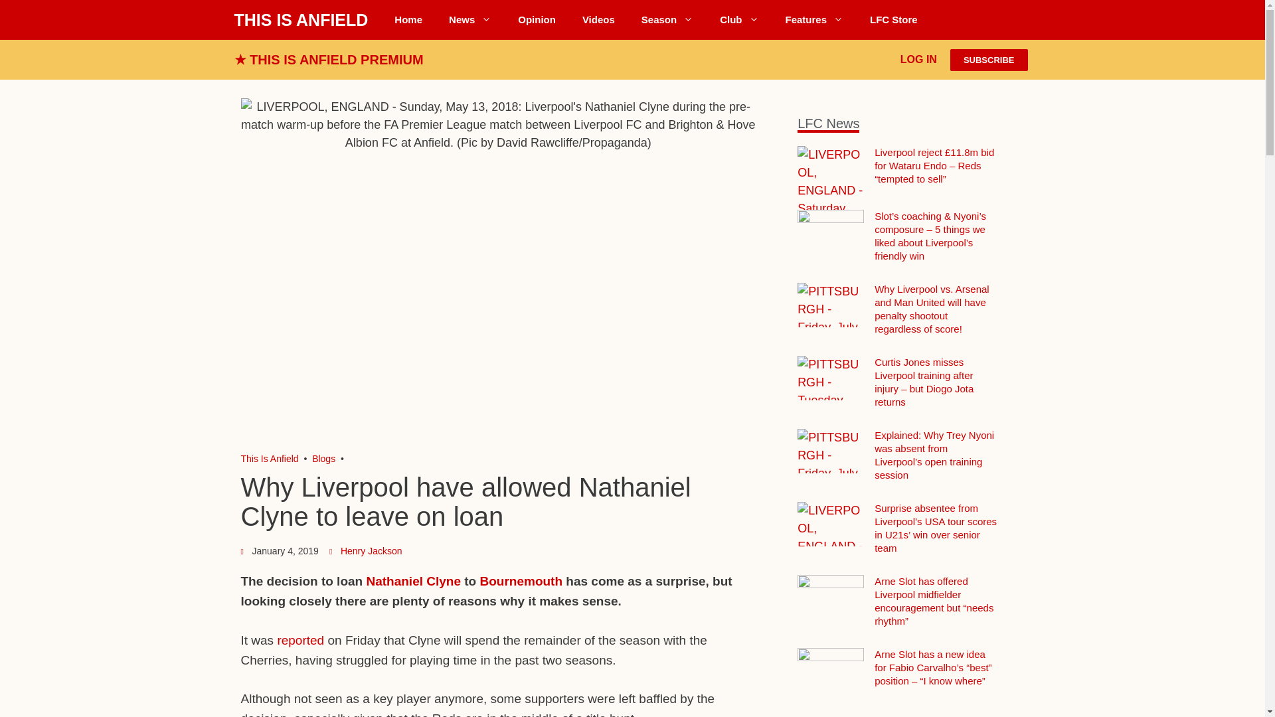 This screenshot has height=717, width=1275. Describe the element at coordinates (814, 20) in the screenshot. I see `Features` at that location.